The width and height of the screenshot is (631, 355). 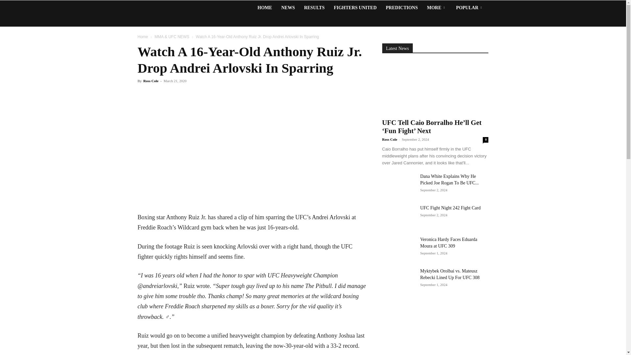 What do you see at coordinates (288, 8) in the screenshot?
I see `NEWS` at bounding box center [288, 8].